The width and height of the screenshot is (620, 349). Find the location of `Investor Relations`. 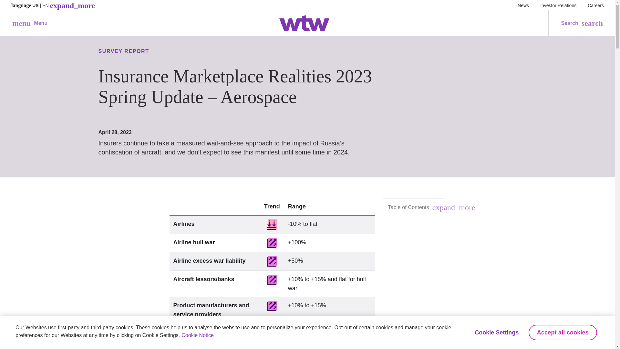

Investor Relations is located at coordinates (558, 5).